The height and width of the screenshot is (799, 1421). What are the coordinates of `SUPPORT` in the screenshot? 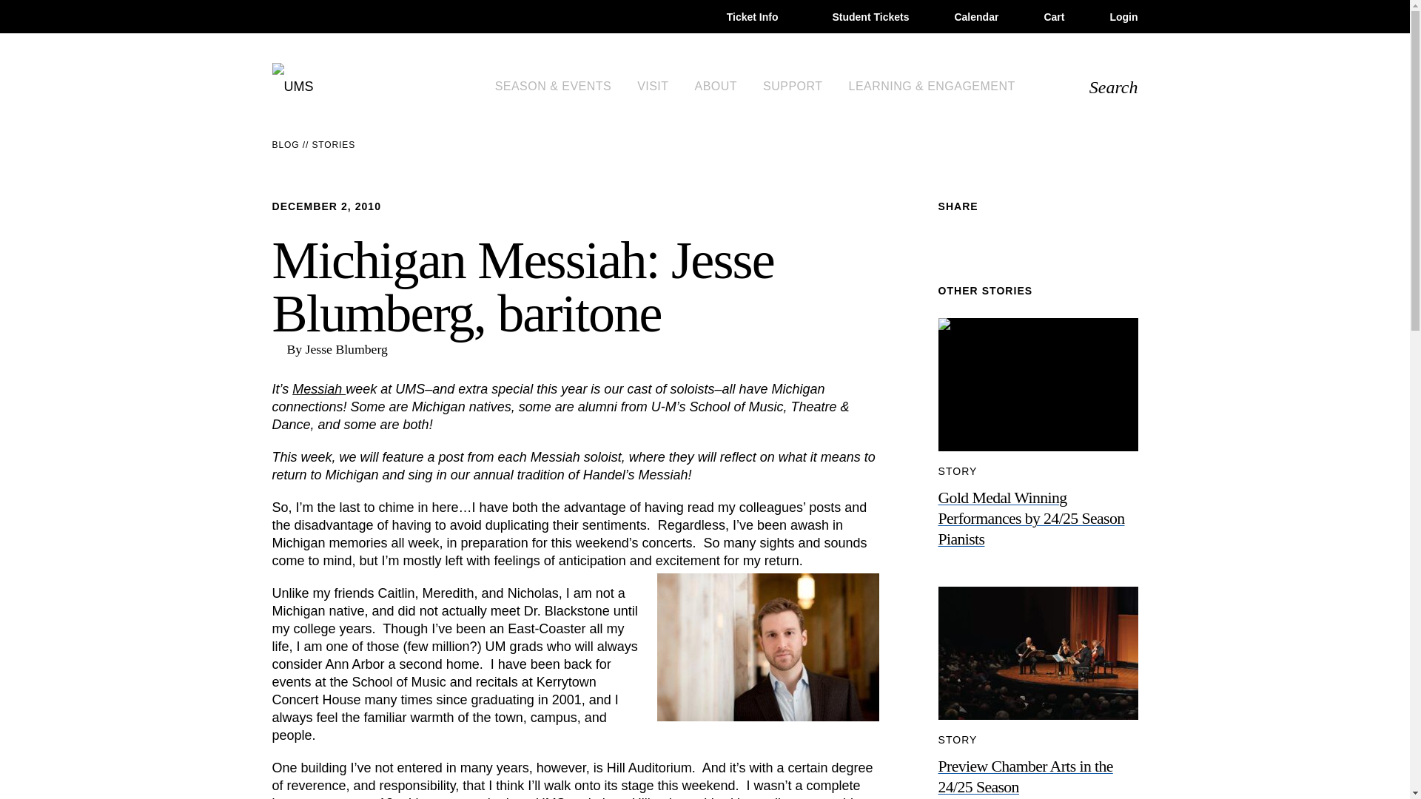 It's located at (798, 86).